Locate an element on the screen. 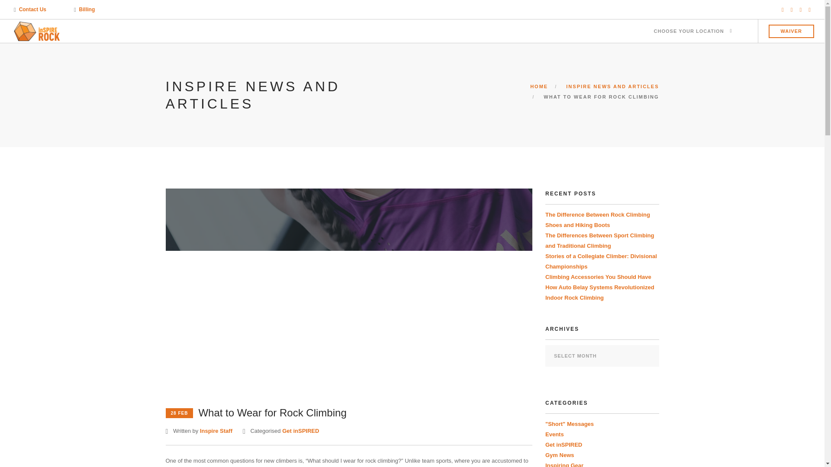 The height and width of the screenshot is (467, 831). The Difference Between Rock Climbing Shoes and Hiking Boots is located at coordinates (597, 220).